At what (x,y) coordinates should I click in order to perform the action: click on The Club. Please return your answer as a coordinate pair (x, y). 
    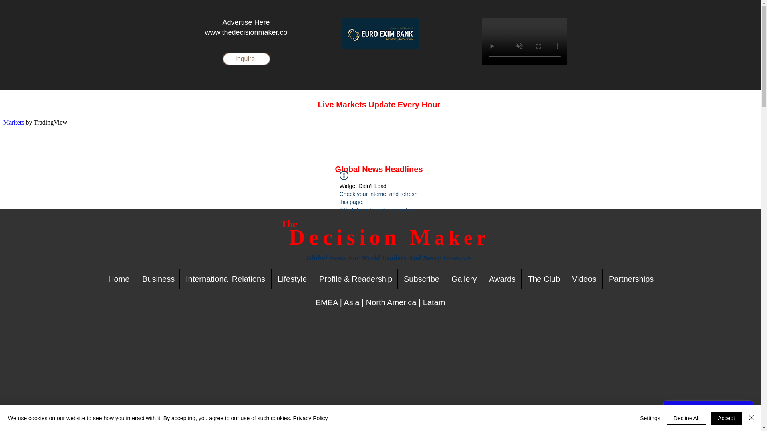
    Looking at the image, I should click on (543, 279).